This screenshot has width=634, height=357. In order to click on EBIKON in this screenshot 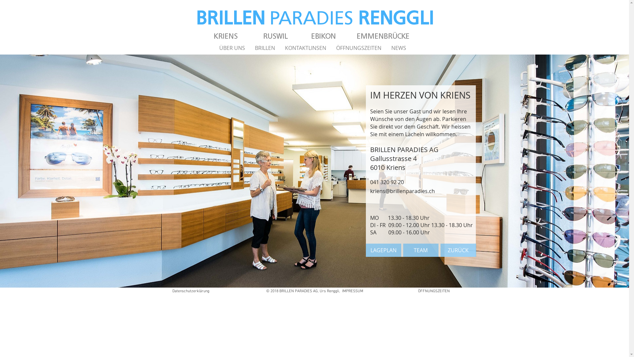, I will do `click(323, 36)`.